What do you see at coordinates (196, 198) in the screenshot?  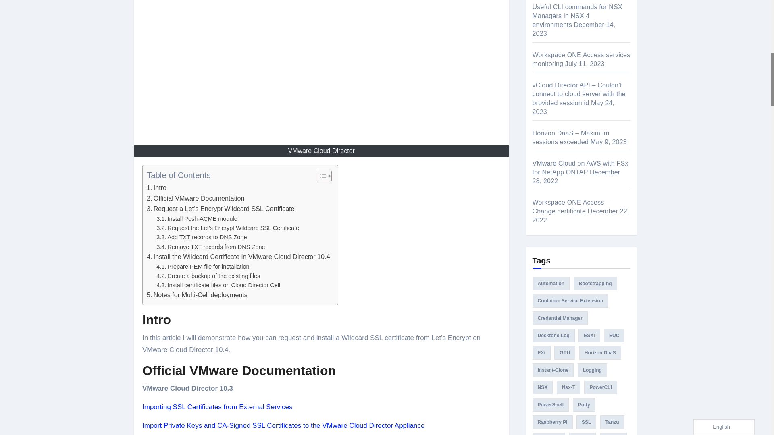 I see `Official VMware Documentation` at bounding box center [196, 198].